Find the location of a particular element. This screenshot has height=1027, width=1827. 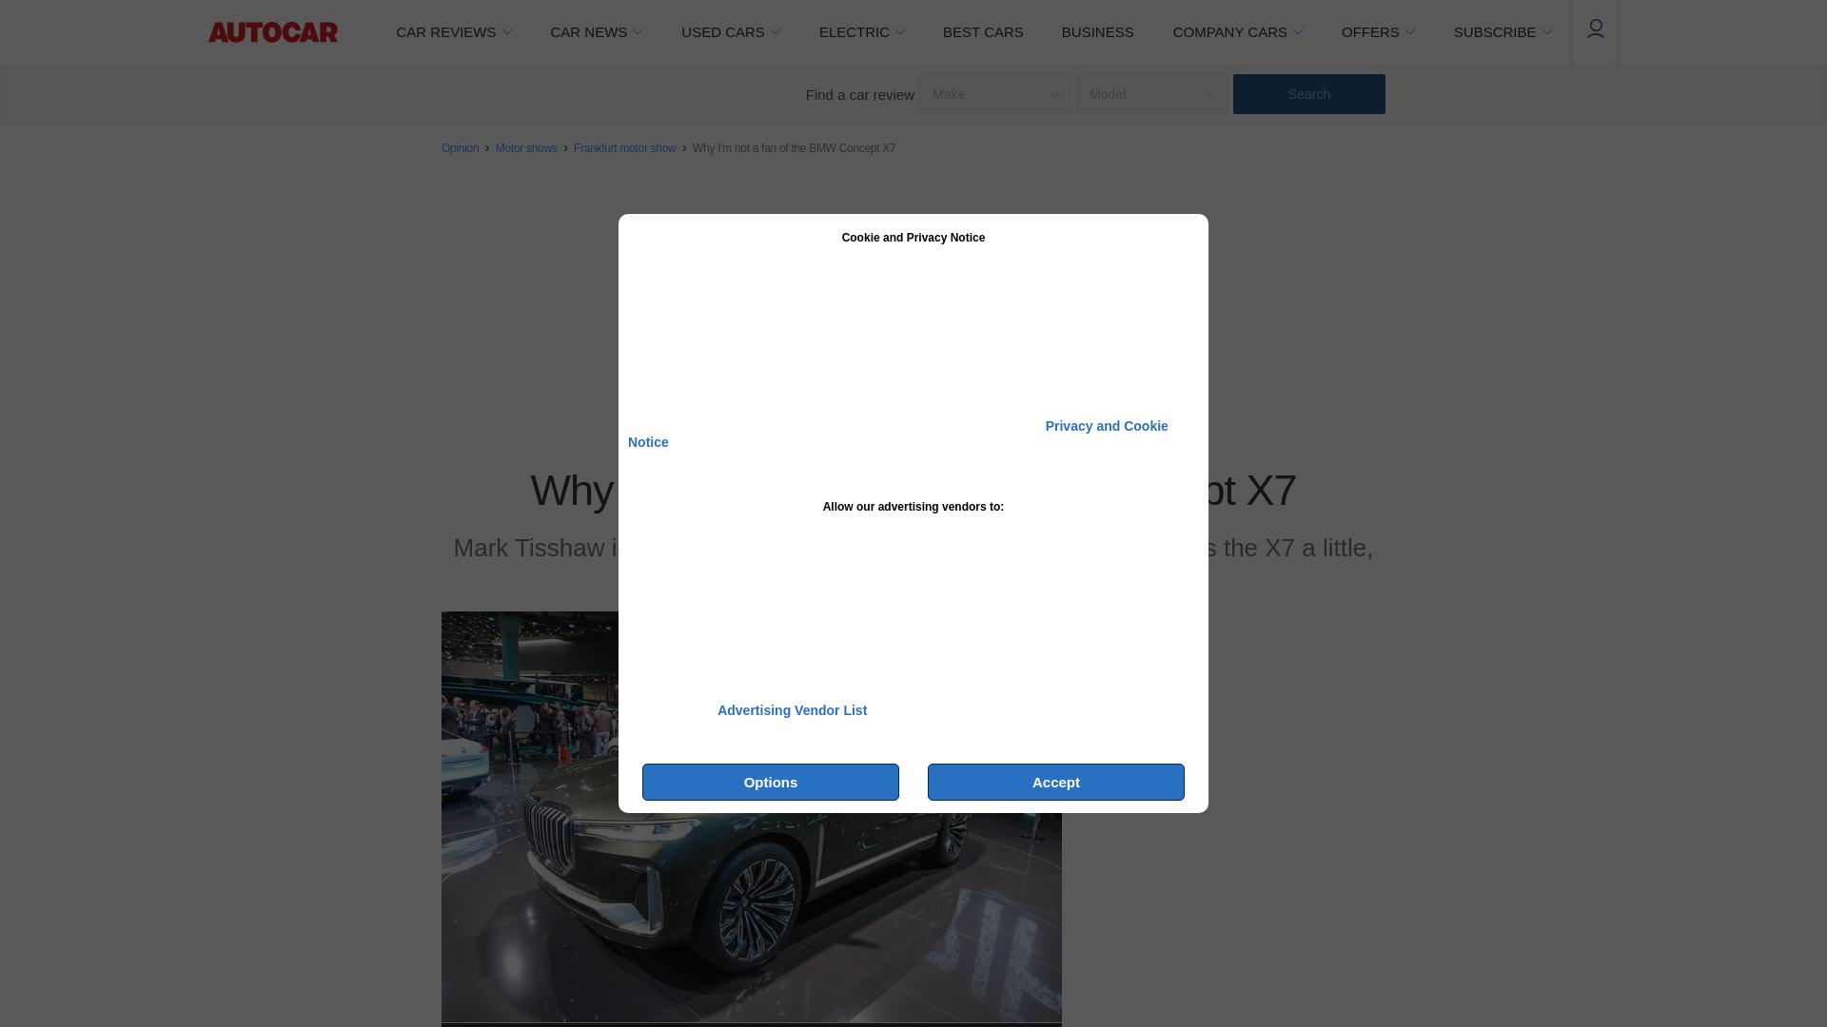

Top 10 cars by segment is located at coordinates (984, 32).